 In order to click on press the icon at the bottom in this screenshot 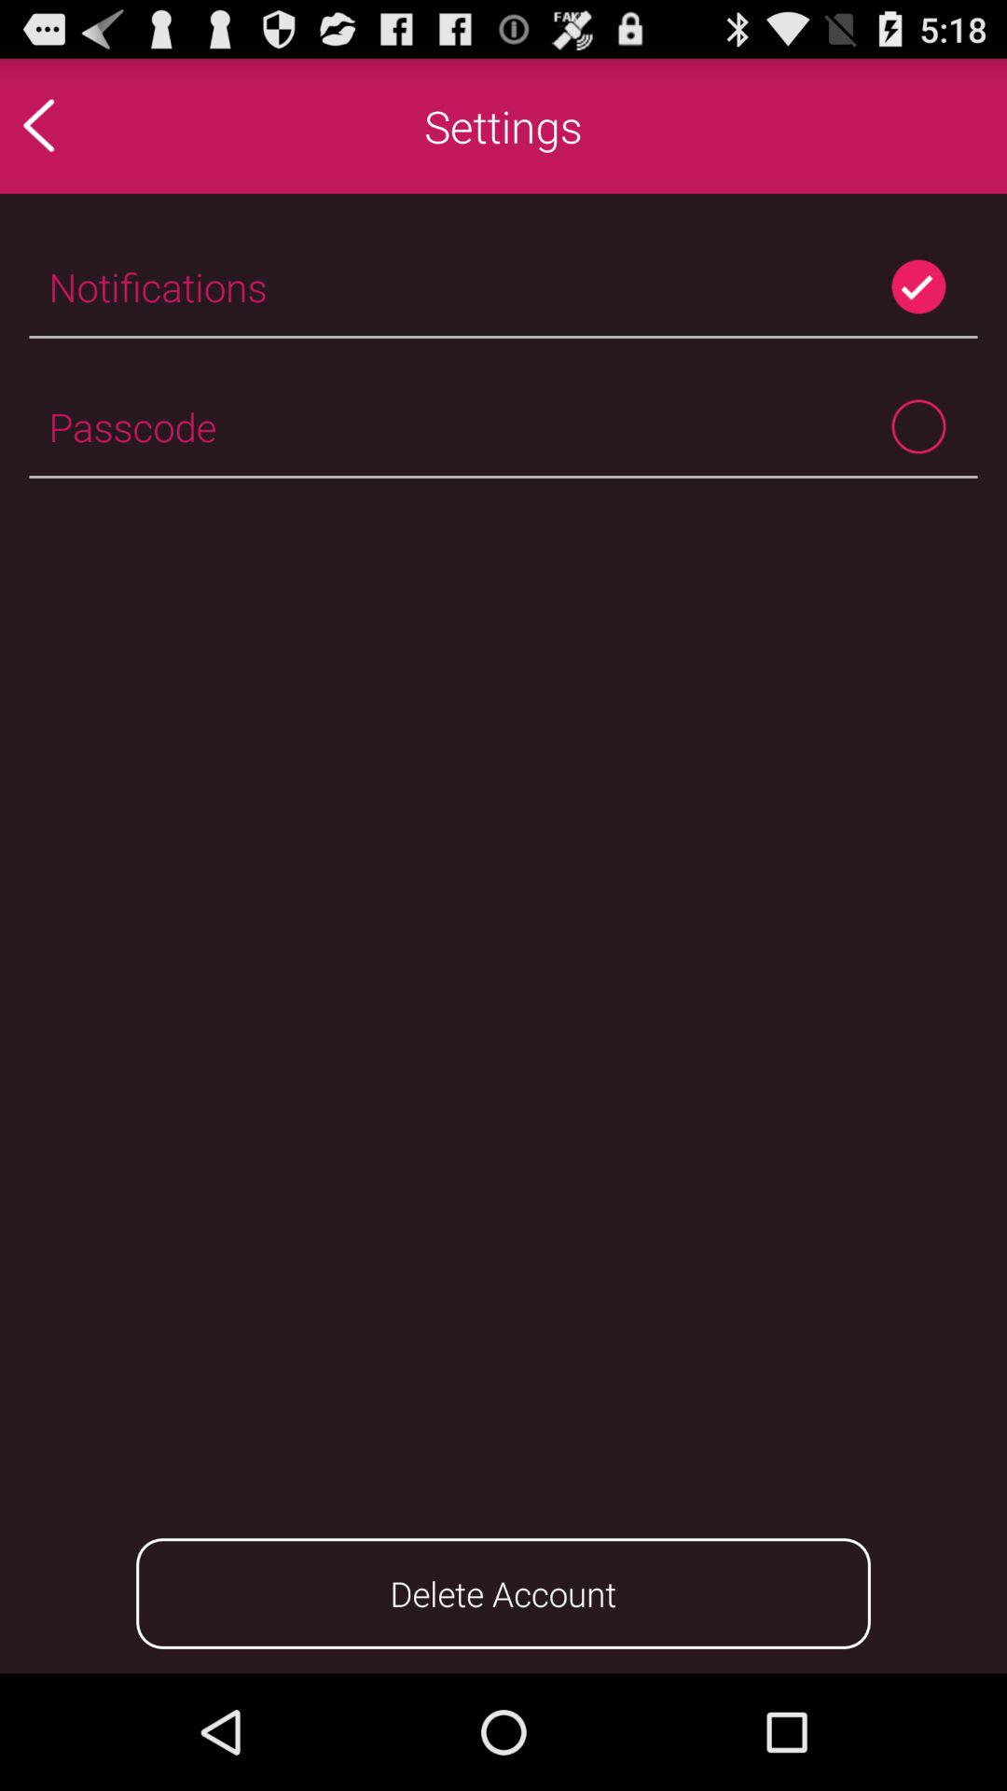, I will do `click(504, 1593)`.